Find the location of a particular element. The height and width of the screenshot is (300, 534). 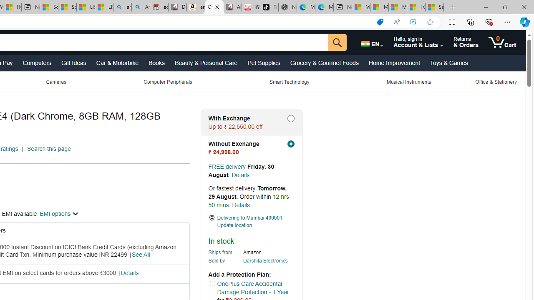

0 items in cart is located at coordinates (501, 42).